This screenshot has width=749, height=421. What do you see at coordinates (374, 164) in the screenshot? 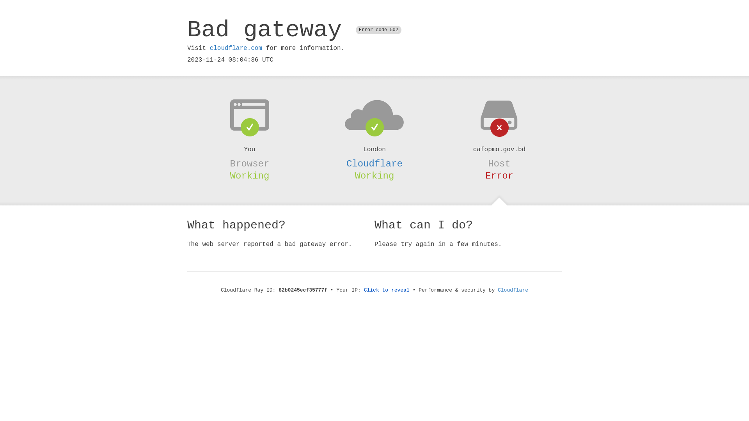
I see `Cloudflare` at bounding box center [374, 164].